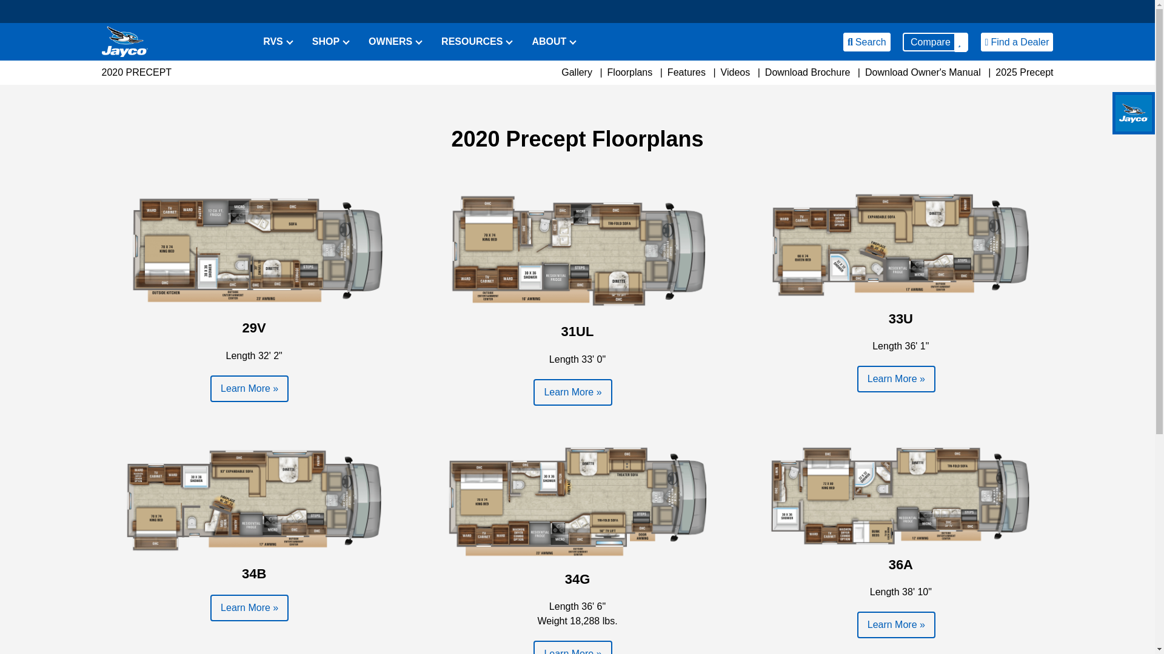 This screenshot has width=1164, height=654. Describe the element at coordinates (273, 42) in the screenshot. I see `RVS` at that location.